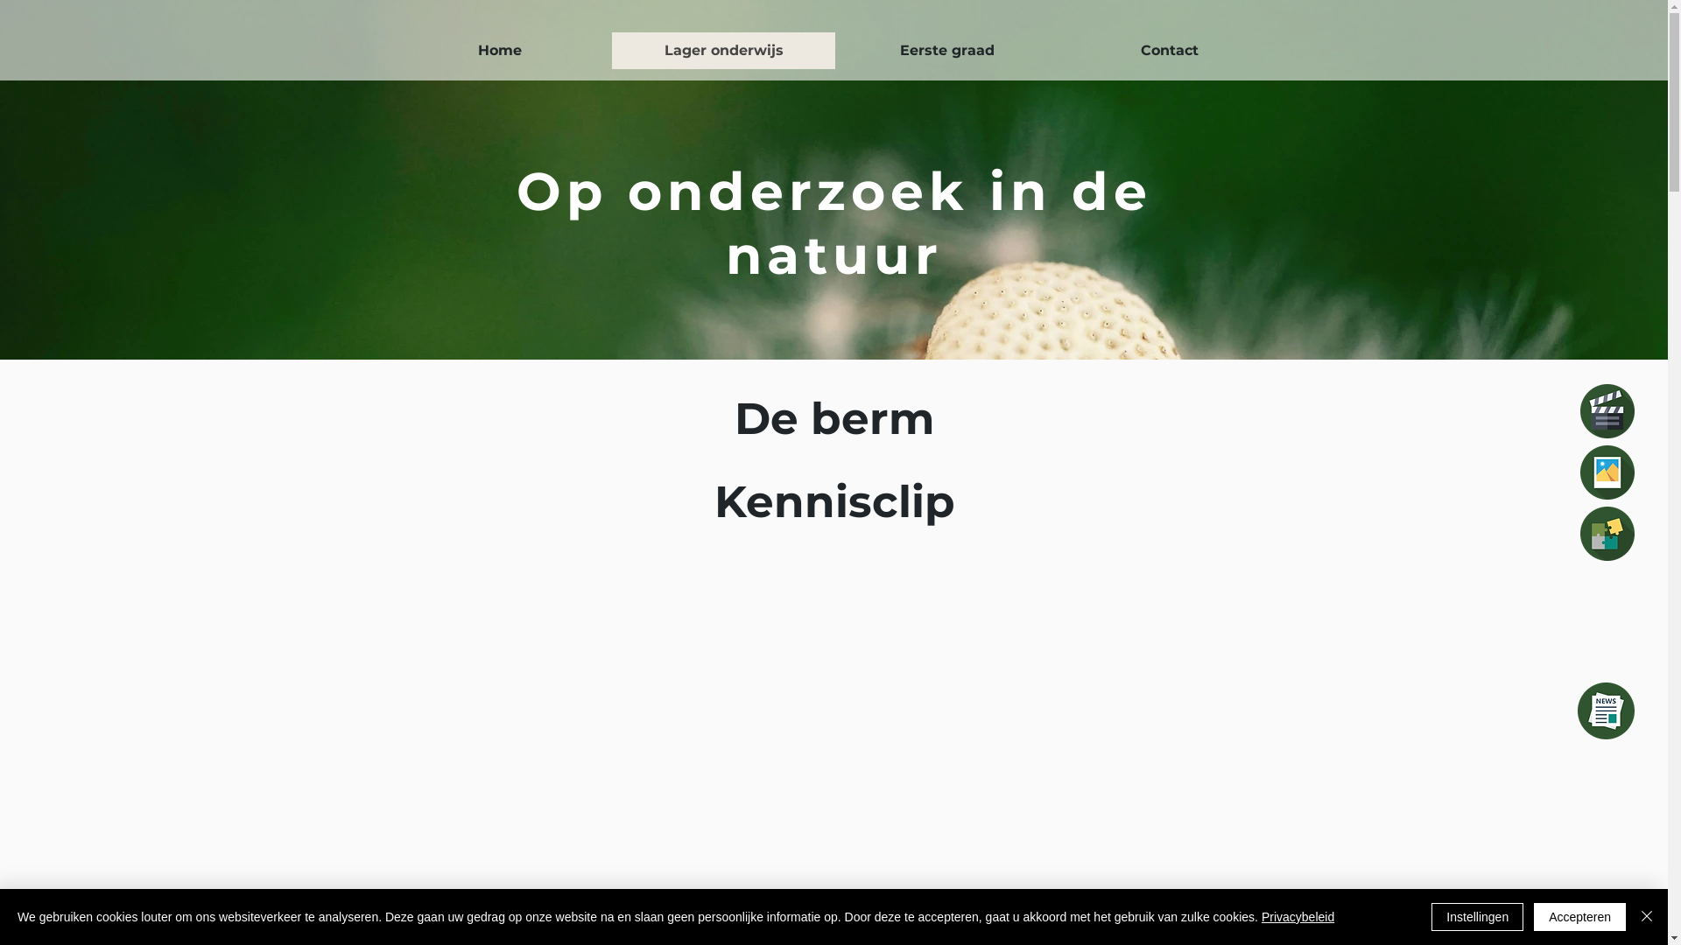 The image size is (1681, 945). I want to click on Eerste graad, so click(947, 51).